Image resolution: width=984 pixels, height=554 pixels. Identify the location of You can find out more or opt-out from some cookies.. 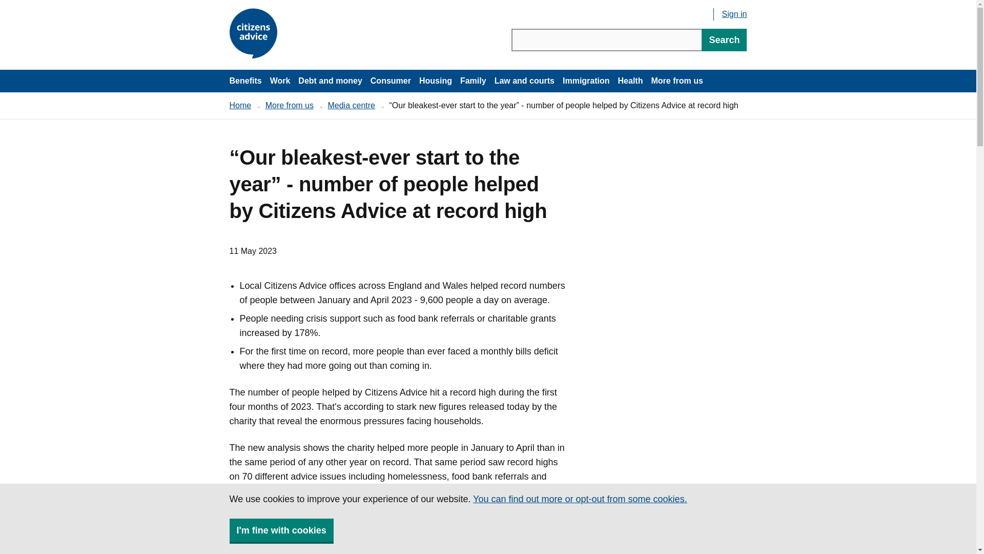
(580, 499).